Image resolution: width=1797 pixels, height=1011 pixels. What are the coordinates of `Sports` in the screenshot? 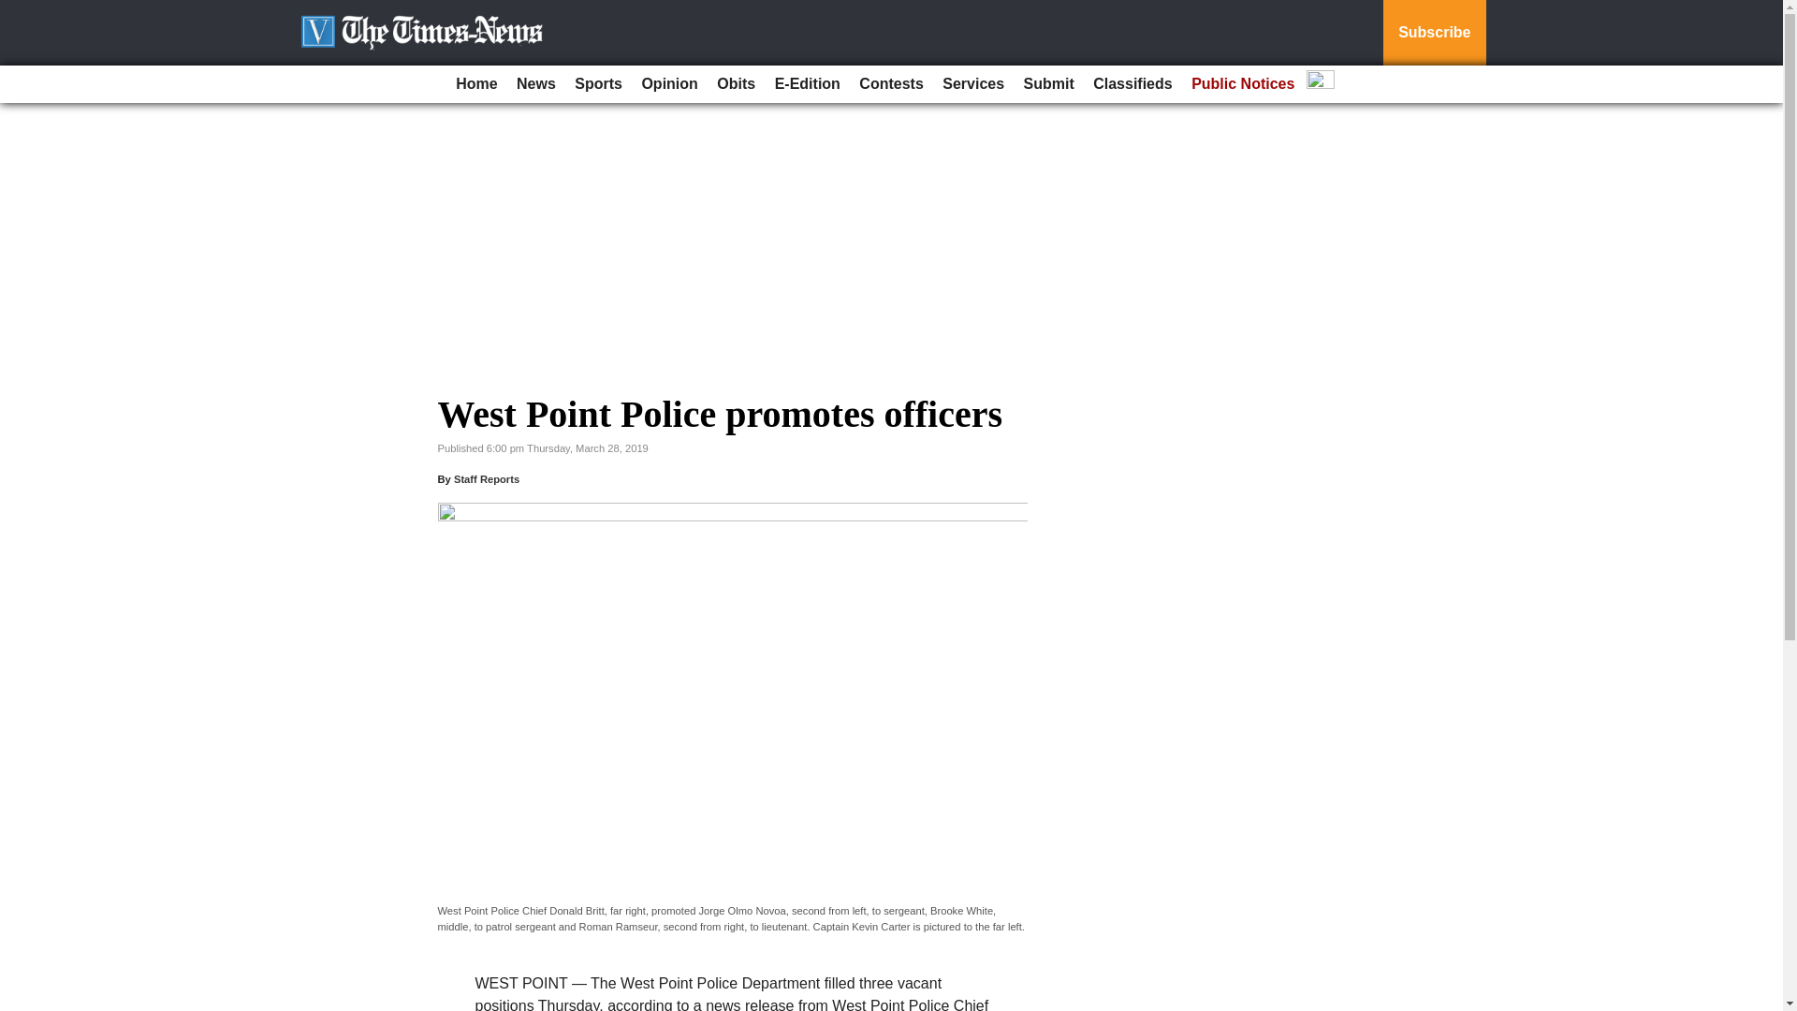 It's located at (599, 84).